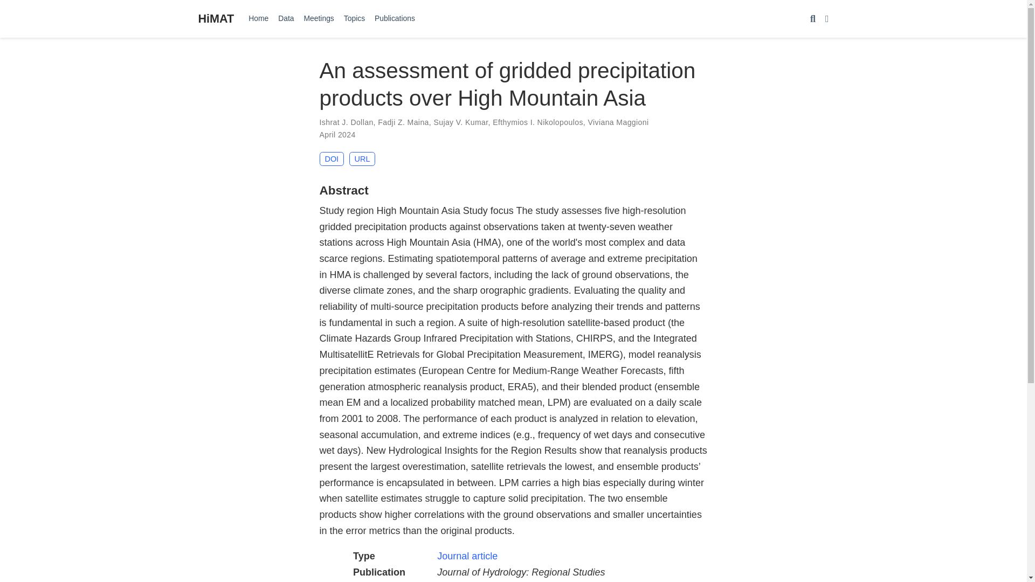  I want to click on Viviana Maggioni, so click(618, 122).